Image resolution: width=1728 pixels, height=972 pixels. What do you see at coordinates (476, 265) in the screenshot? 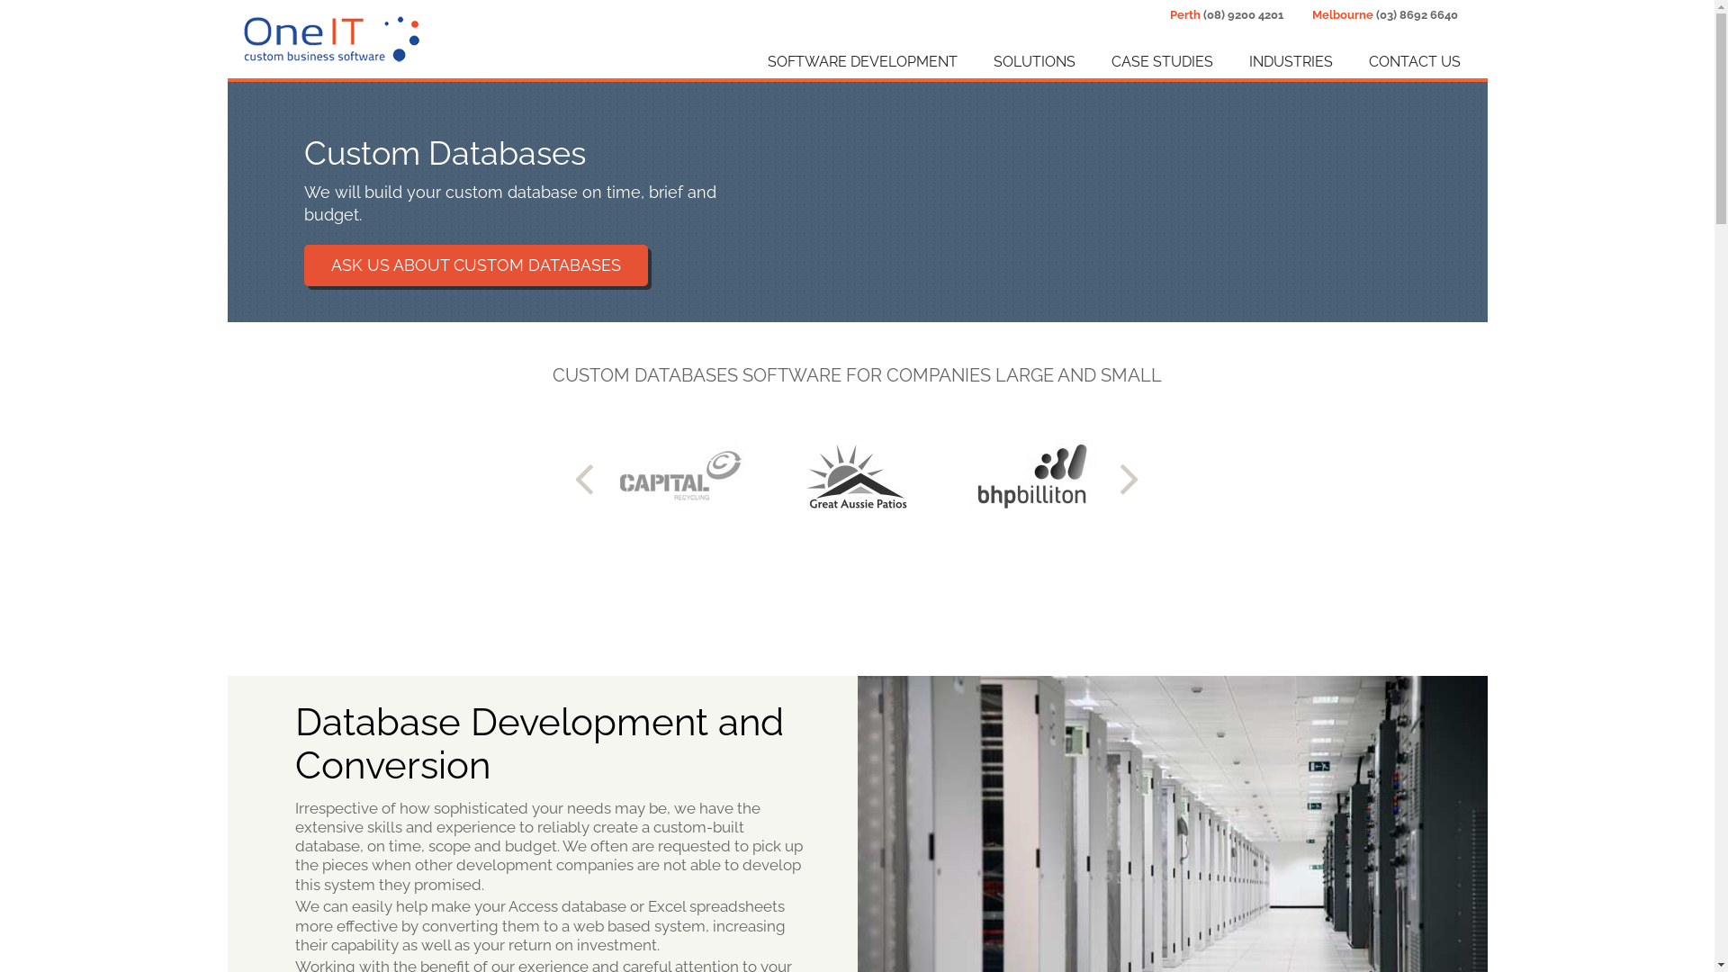
I see `ASK US ABOUT CUSTOM DATABASES` at bounding box center [476, 265].